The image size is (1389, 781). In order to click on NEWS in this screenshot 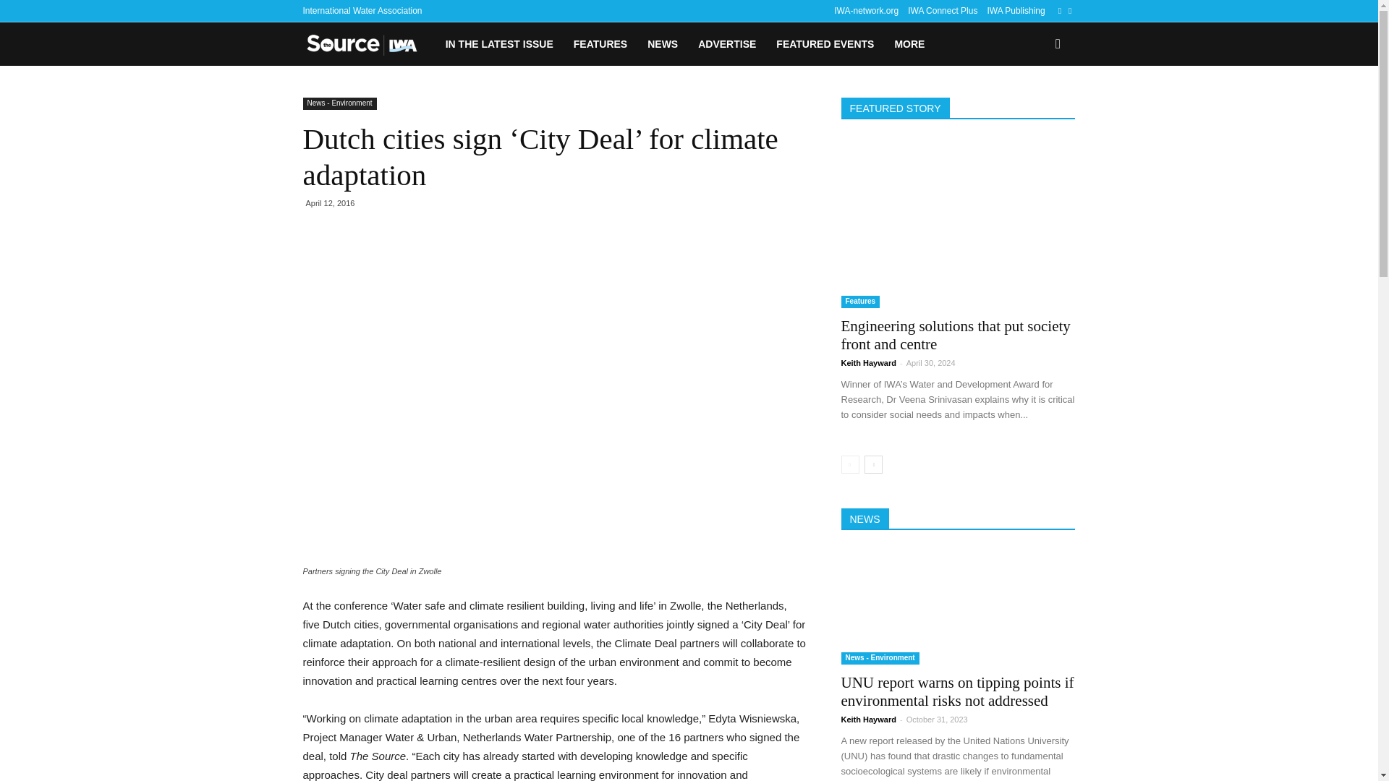, I will do `click(663, 43)`.